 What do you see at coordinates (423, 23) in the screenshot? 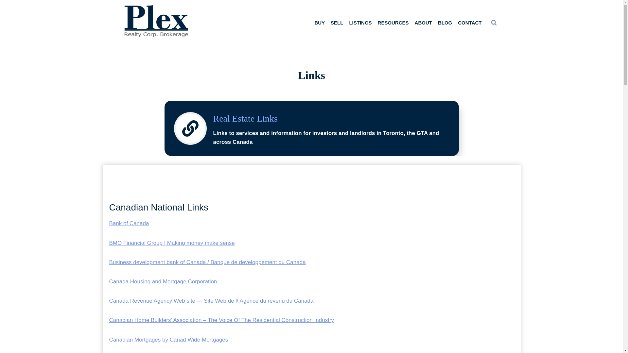
I see `ABOUT` at bounding box center [423, 23].